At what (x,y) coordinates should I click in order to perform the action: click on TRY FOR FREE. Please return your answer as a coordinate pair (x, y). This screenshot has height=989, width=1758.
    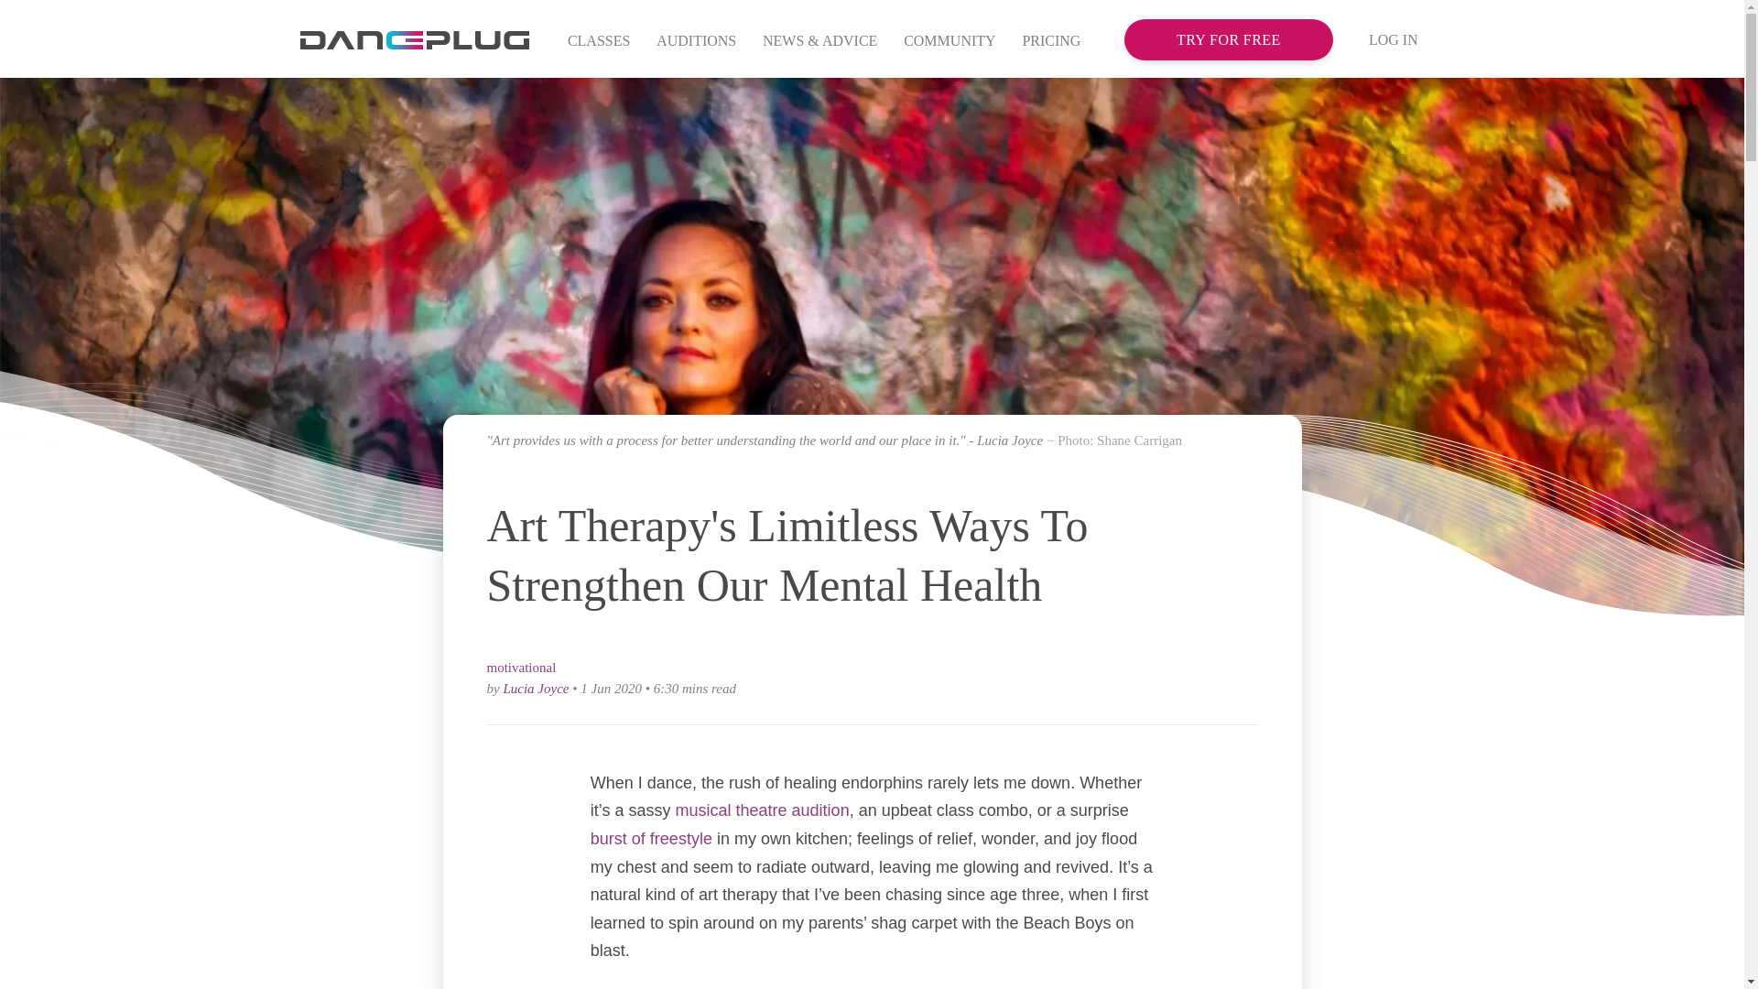
    Looking at the image, I should click on (1229, 38).